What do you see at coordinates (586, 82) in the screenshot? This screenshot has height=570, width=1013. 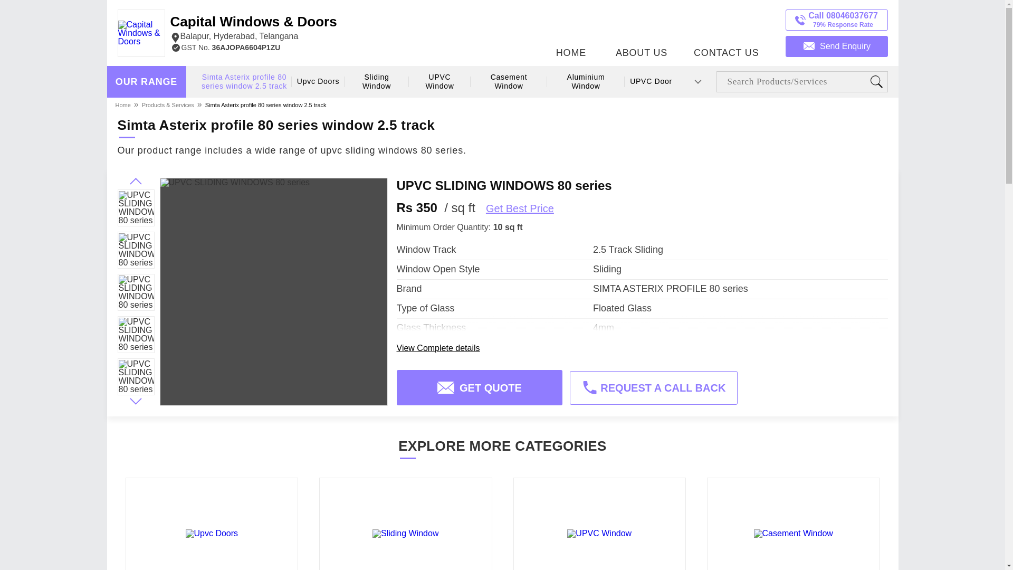 I see `Aluminium Window` at bounding box center [586, 82].